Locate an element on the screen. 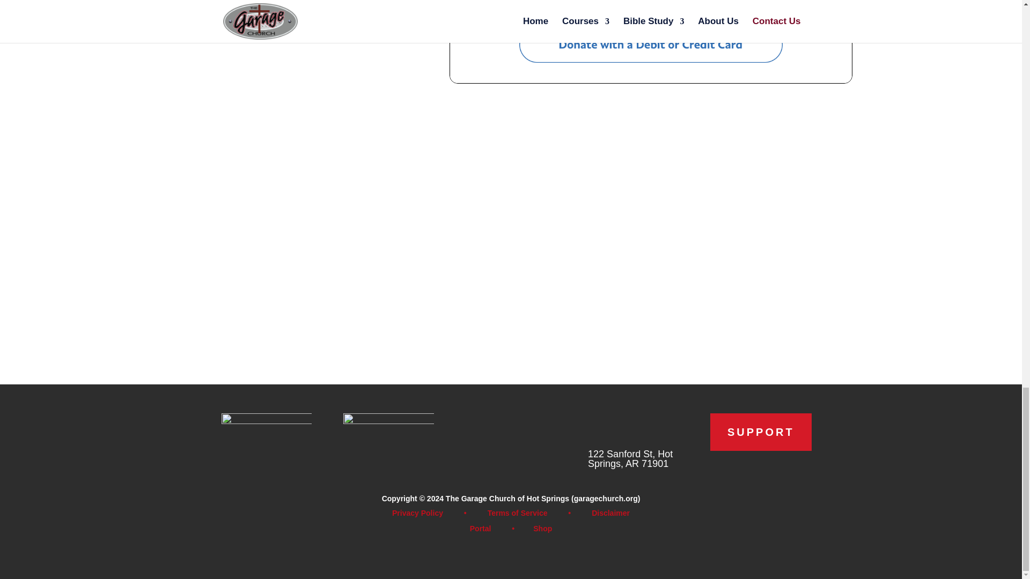 Image resolution: width=1030 pixels, height=579 pixels. Portal is located at coordinates (480, 529).